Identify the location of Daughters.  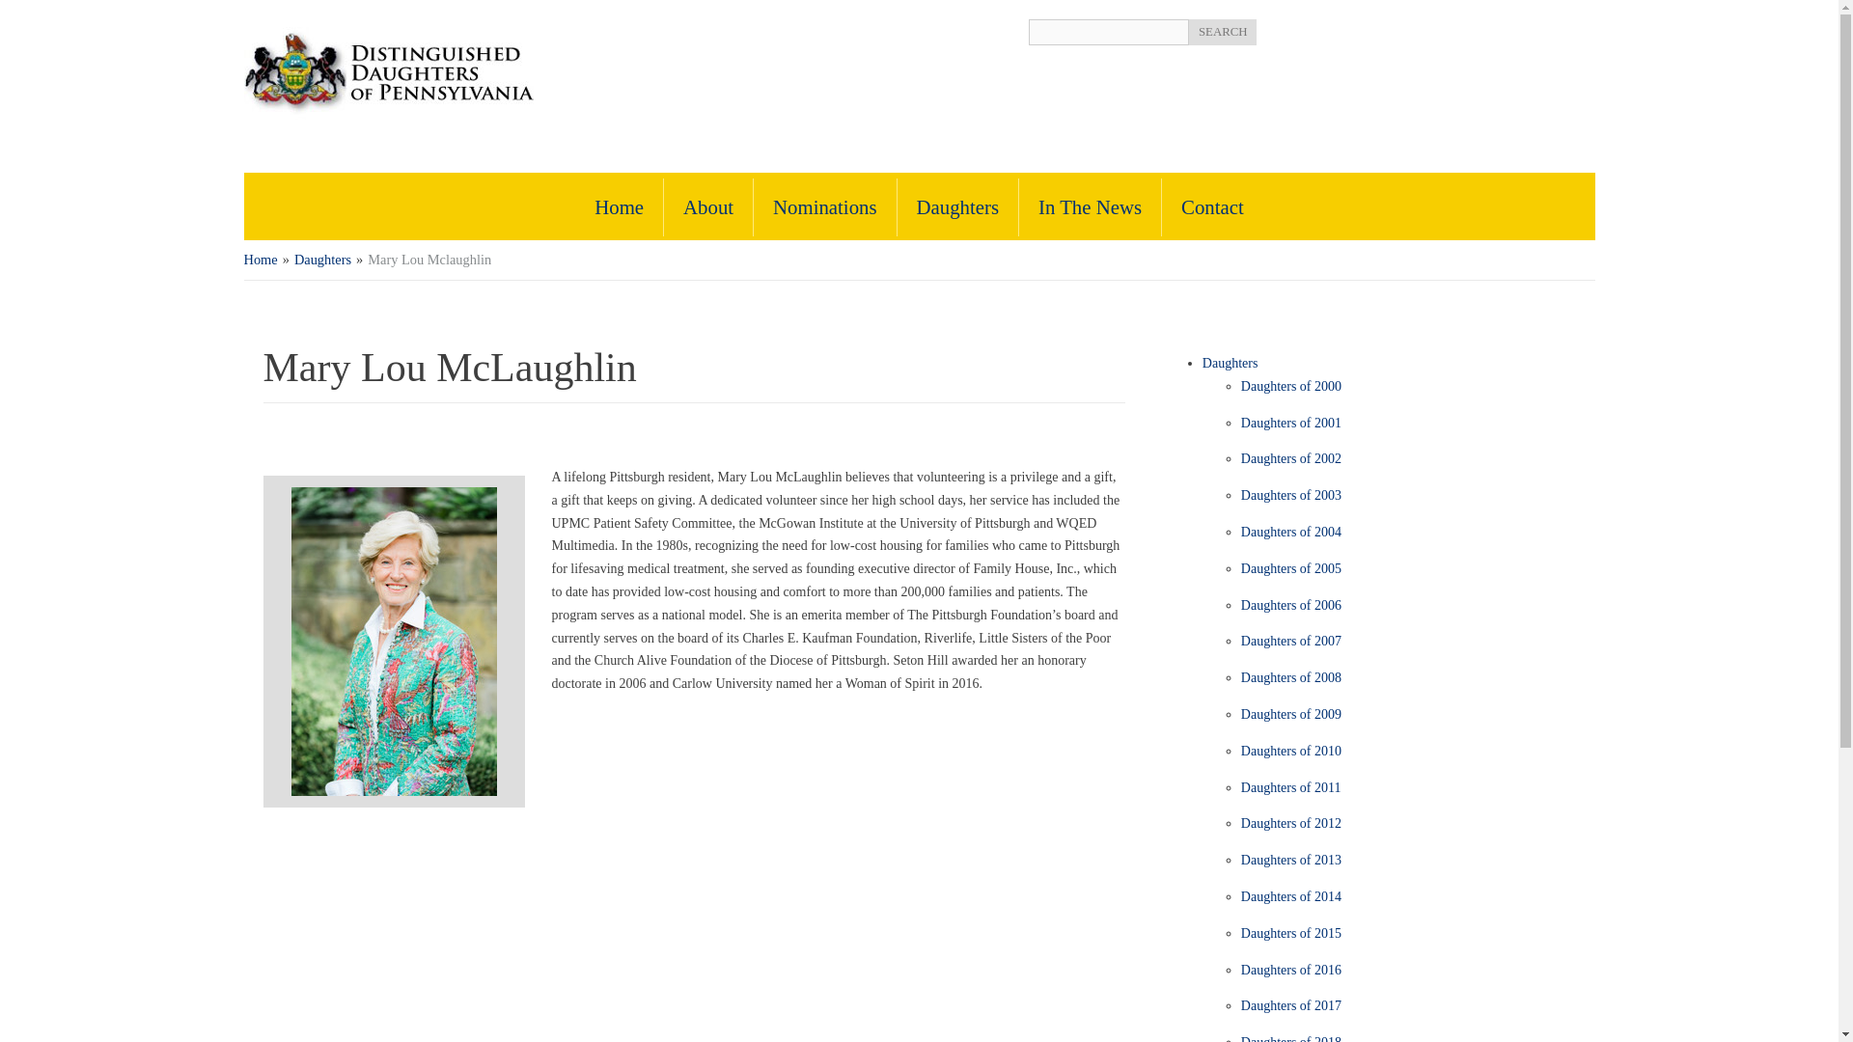
(1230, 363).